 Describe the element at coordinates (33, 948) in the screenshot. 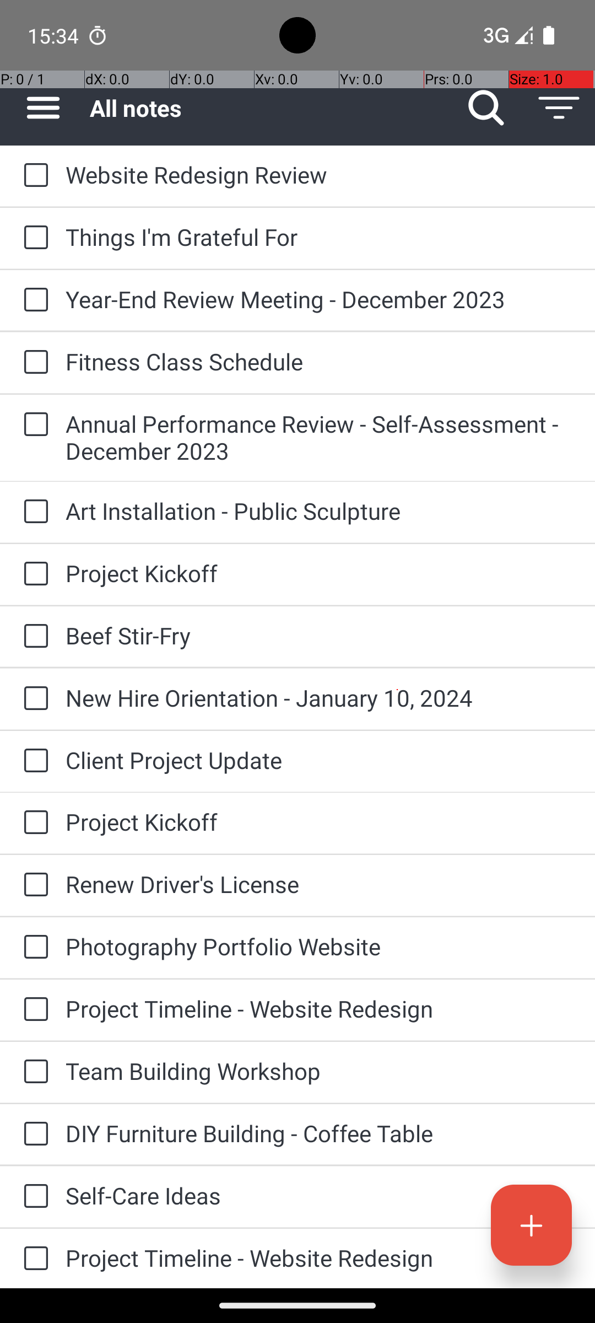

I see `to-do: Photography Portfolio Website` at that location.